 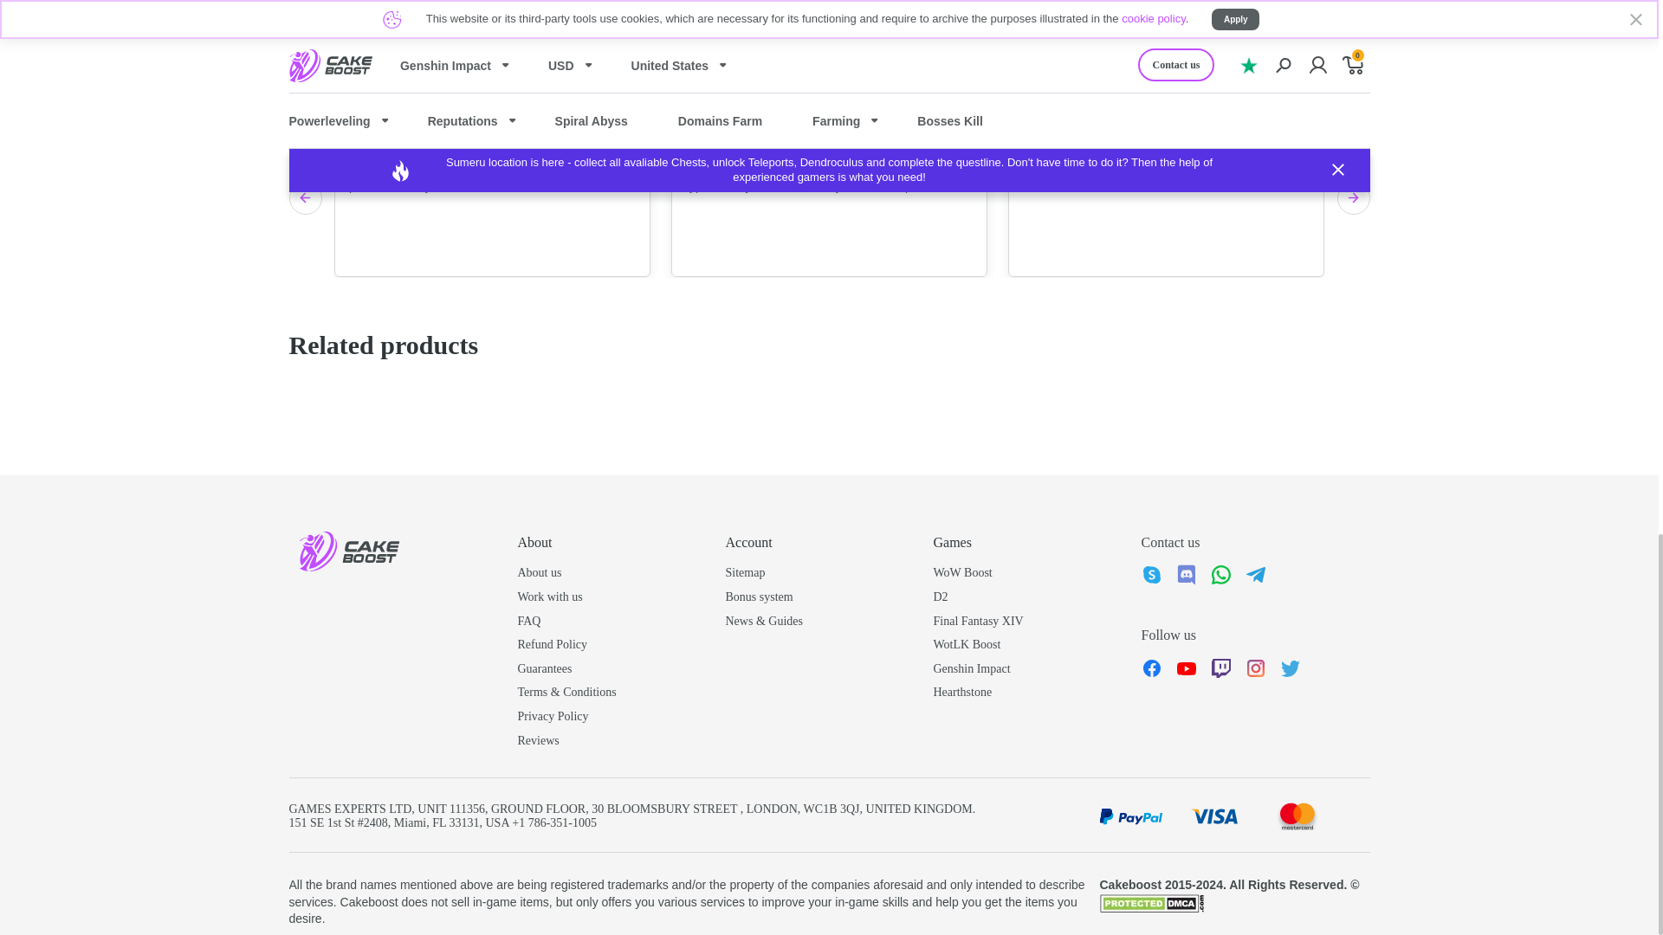 What do you see at coordinates (560, 9) in the screenshot?
I see `Show more` at bounding box center [560, 9].